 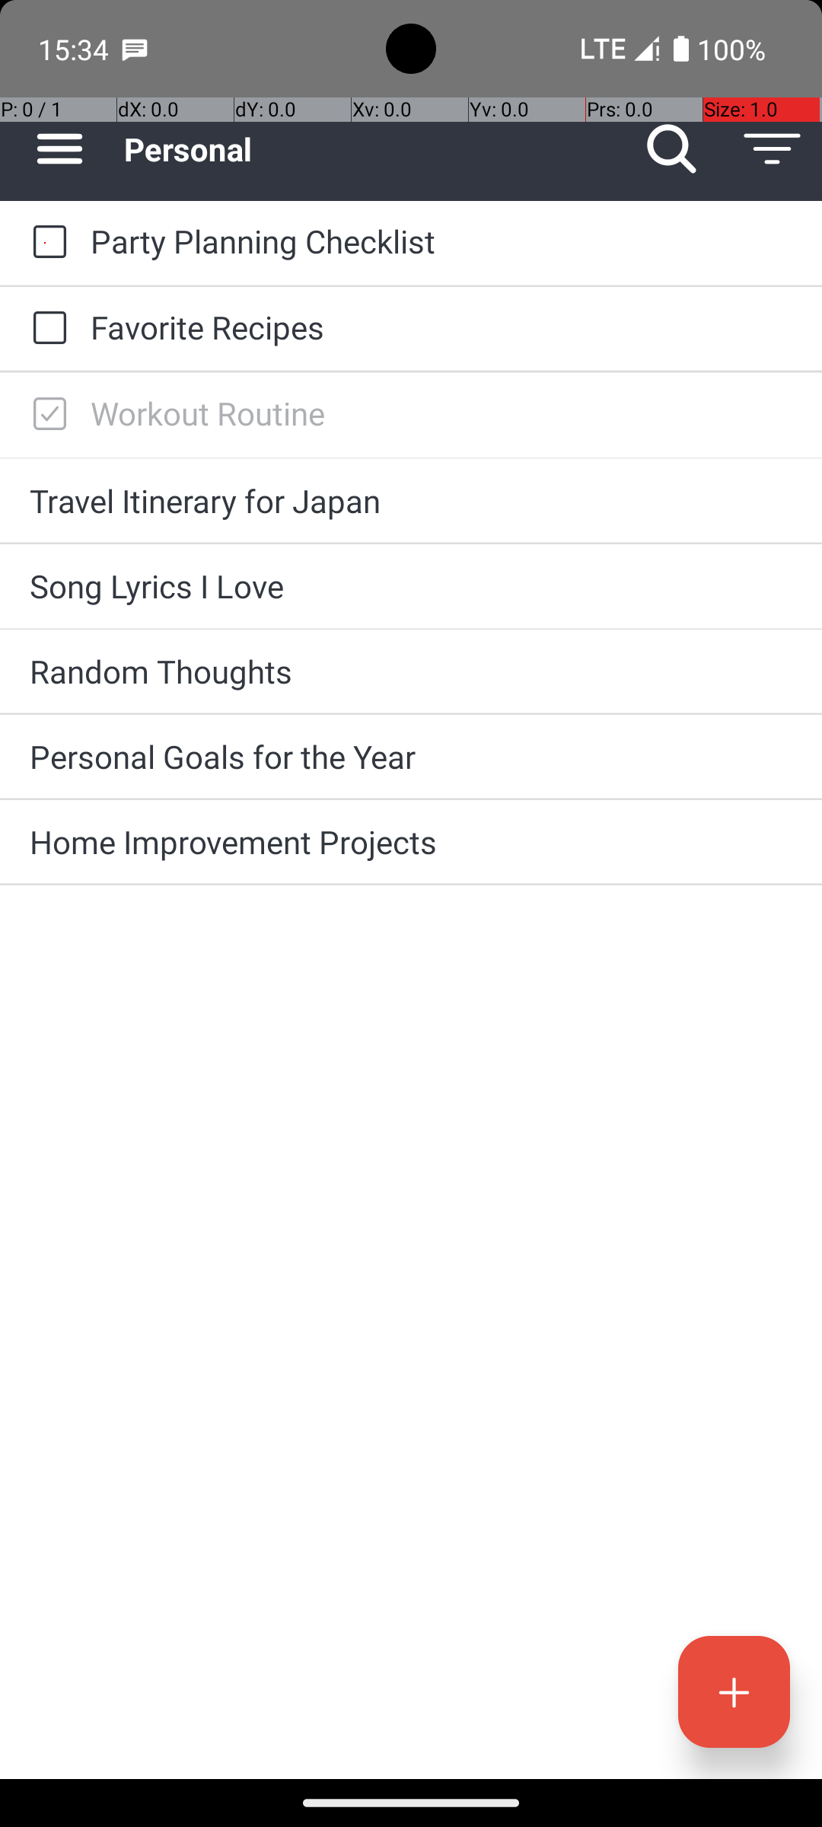 I want to click on to-do: Party Planning Checklist, so click(x=46, y=243).